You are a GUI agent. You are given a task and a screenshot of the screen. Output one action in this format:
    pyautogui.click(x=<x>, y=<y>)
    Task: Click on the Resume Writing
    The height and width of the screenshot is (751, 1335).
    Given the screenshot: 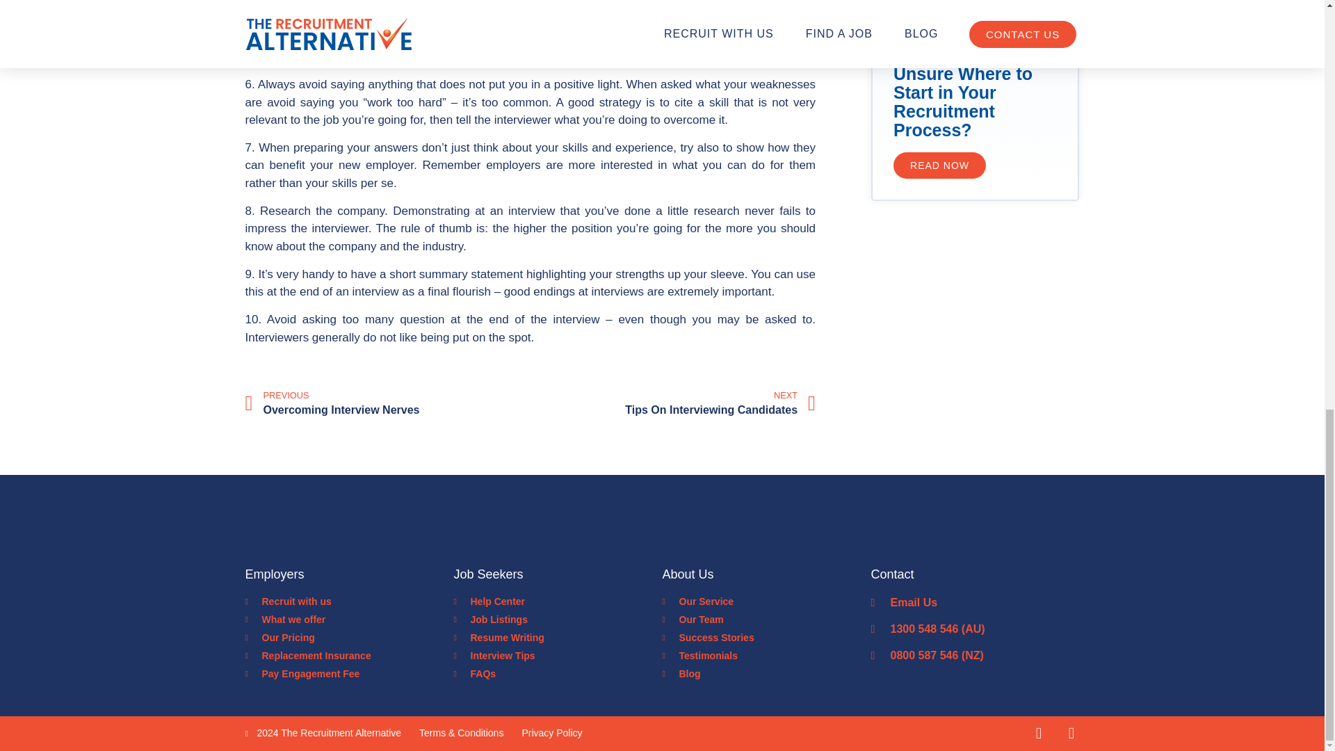 What is the action you would take?
    pyautogui.click(x=349, y=638)
    